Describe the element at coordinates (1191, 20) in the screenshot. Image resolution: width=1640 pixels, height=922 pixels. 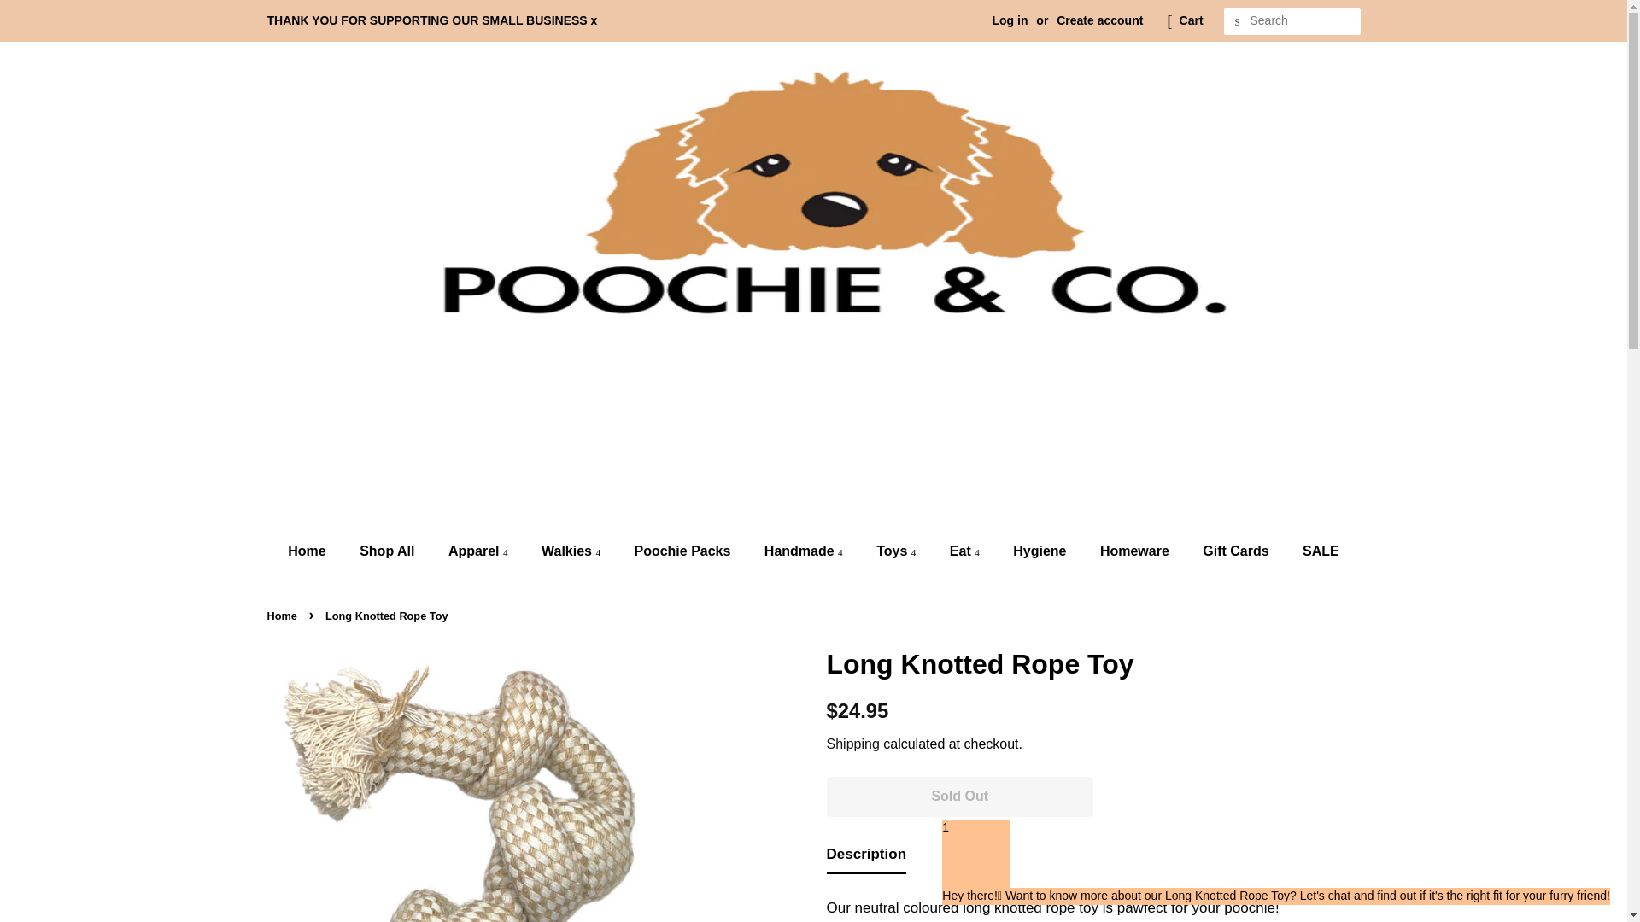
I see `Cart` at that location.